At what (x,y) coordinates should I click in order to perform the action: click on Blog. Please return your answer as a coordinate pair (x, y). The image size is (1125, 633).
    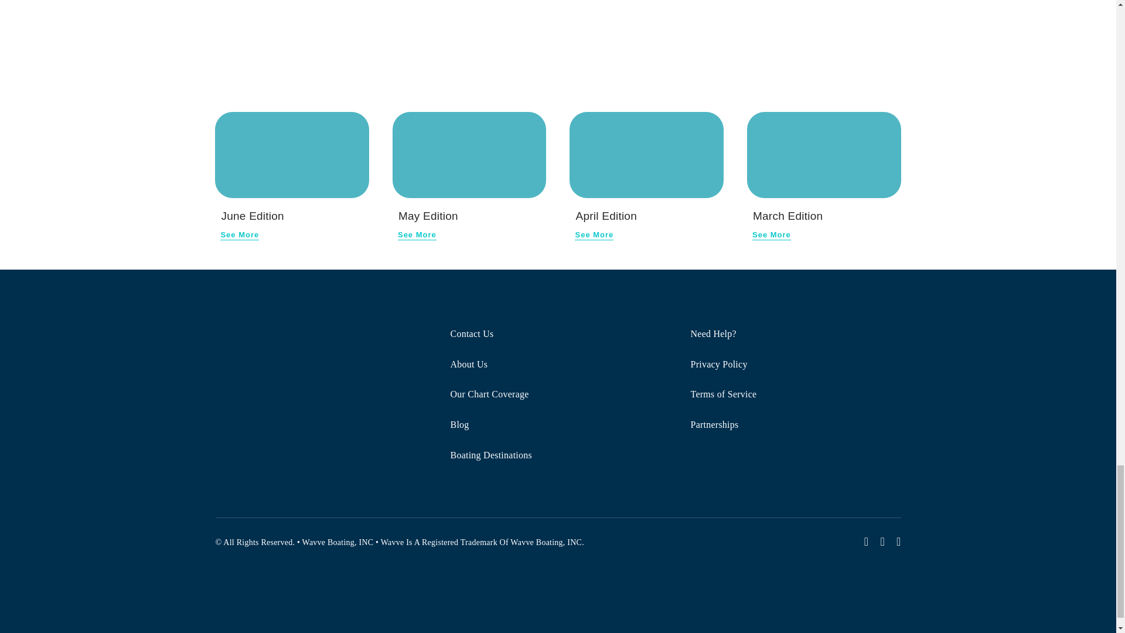
    Looking at the image, I should click on (558, 426).